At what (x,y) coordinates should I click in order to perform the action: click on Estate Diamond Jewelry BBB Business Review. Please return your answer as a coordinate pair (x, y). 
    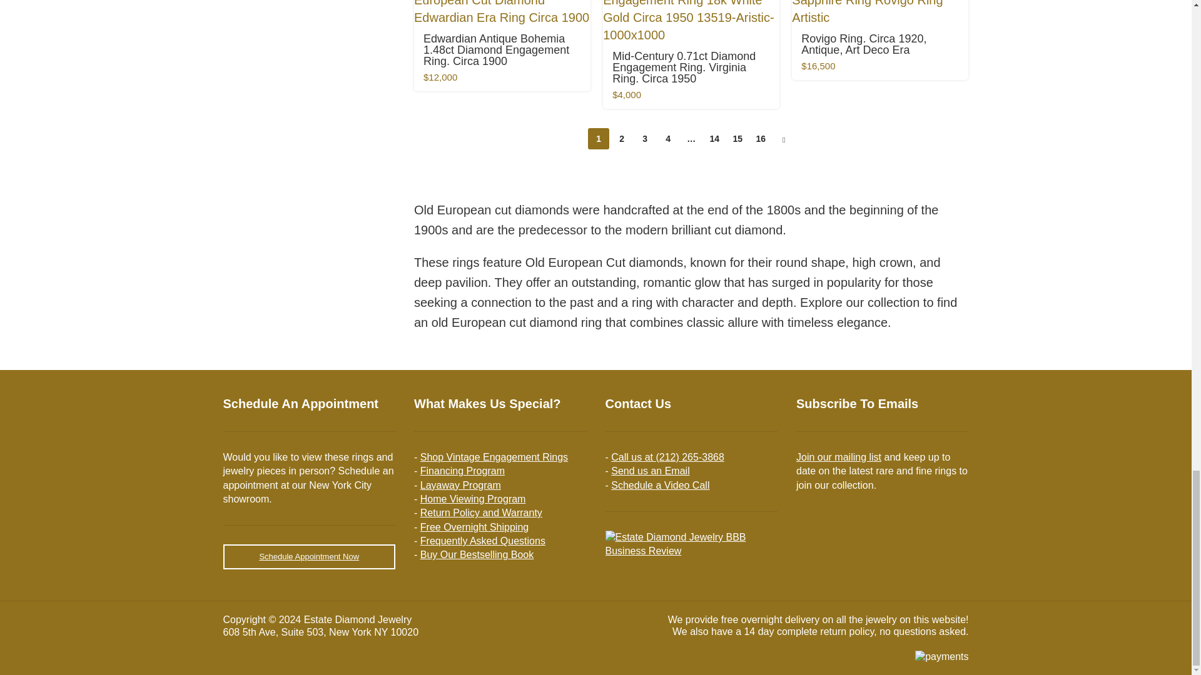
    Looking at the image, I should click on (692, 544).